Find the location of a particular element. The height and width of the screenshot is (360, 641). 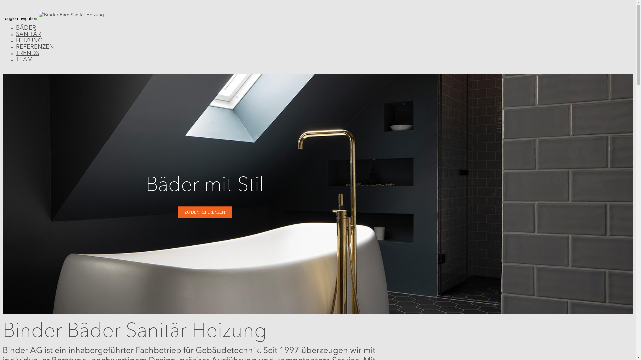

Toggle navigation is located at coordinates (20, 18).